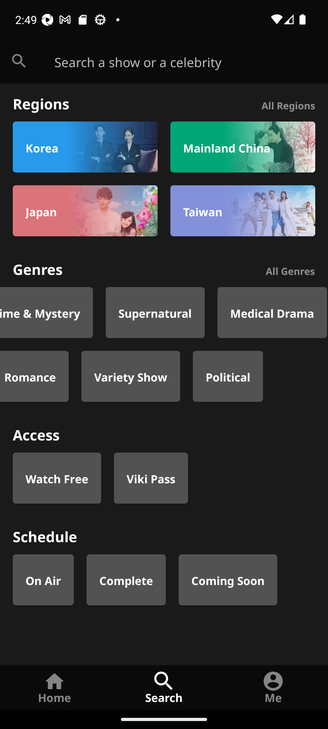 The image size is (328, 729). Describe the element at coordinates (126, 580) in the screenshot. I see `filter_schedule_complete Complete` at that location.